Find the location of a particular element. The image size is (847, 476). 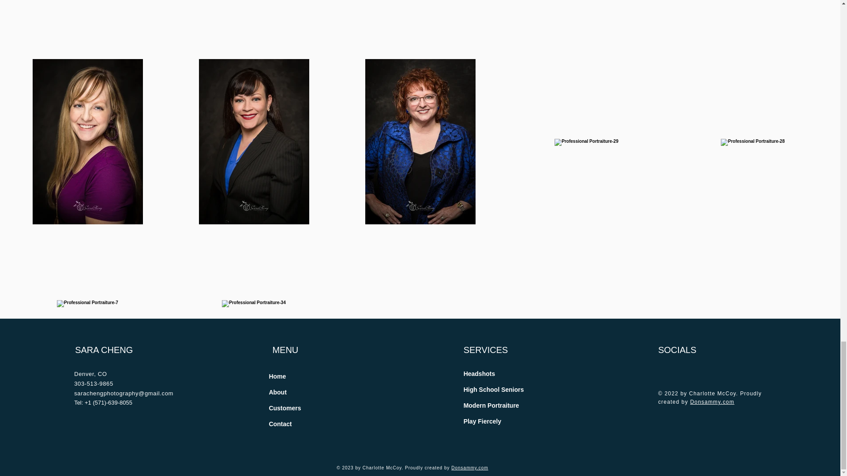

Donsammy.com is located at coordinates (712, 402).